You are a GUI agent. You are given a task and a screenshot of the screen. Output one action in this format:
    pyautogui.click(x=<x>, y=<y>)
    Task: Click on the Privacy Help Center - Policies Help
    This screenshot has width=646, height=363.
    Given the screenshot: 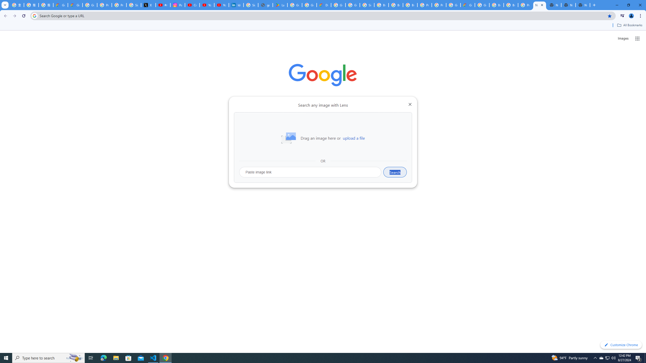 What is the action you would take?
    pyautogui.click(x=119, y=5)
    